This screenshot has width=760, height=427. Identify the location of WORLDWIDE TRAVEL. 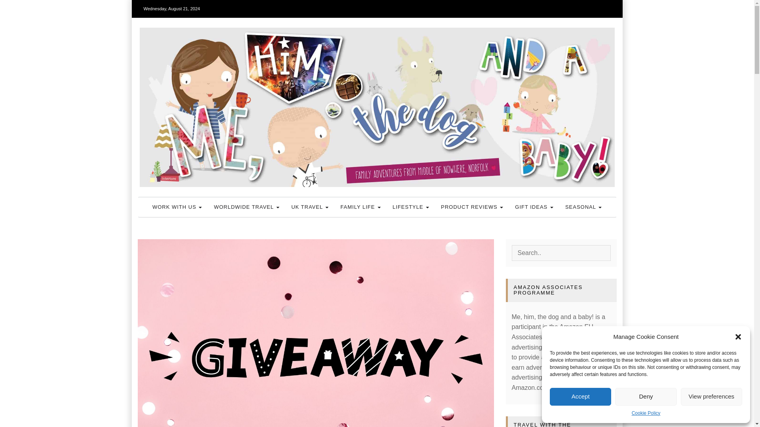
(246, 207).